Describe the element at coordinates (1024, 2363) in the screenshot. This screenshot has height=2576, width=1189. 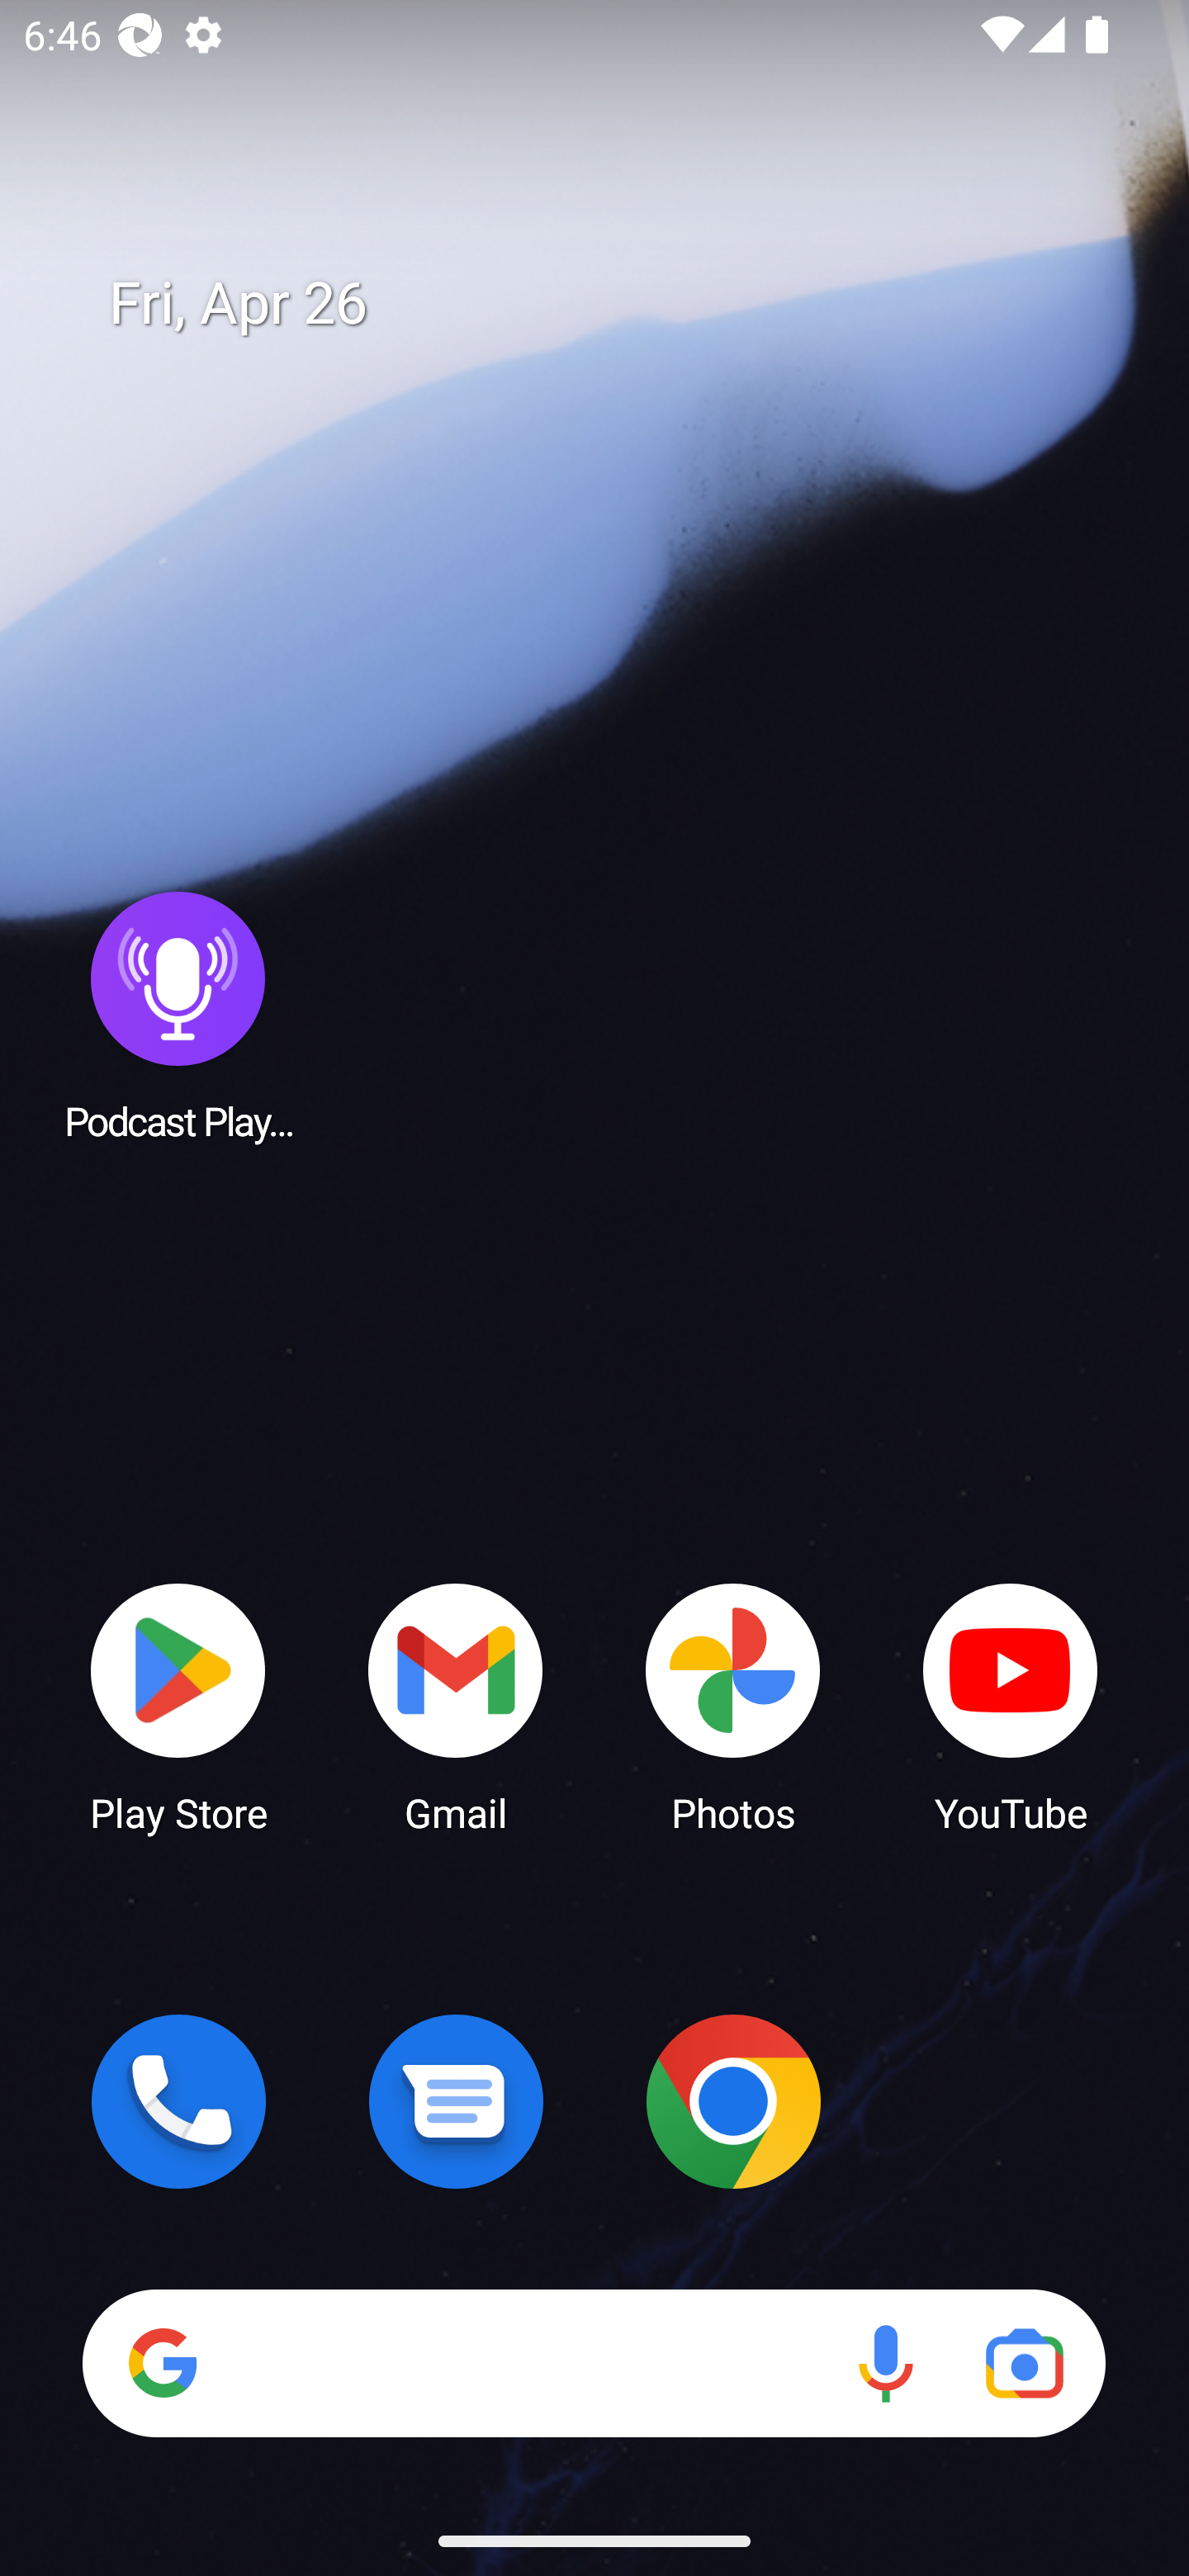
I see `Google Lens` at that location.